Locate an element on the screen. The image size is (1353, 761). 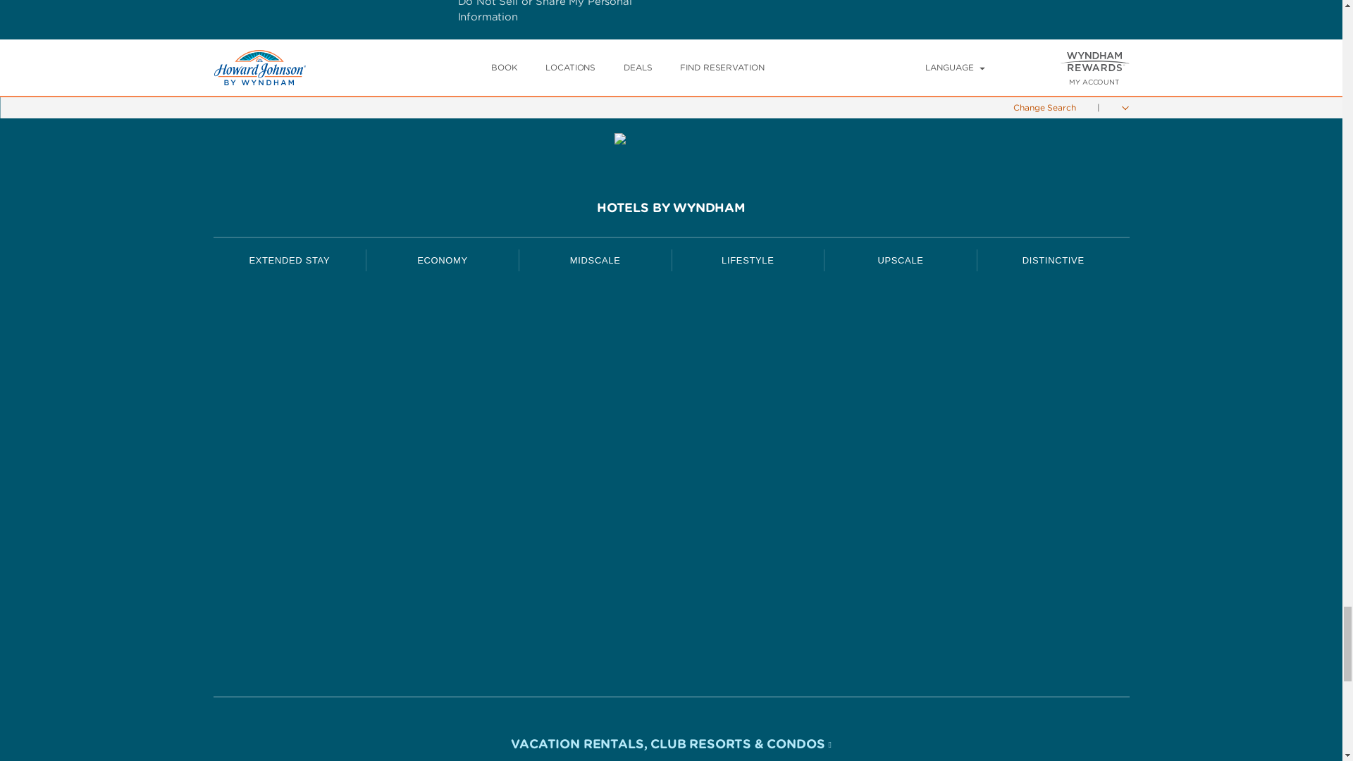
Wyndham Garden is located at coordinates (595, 417).